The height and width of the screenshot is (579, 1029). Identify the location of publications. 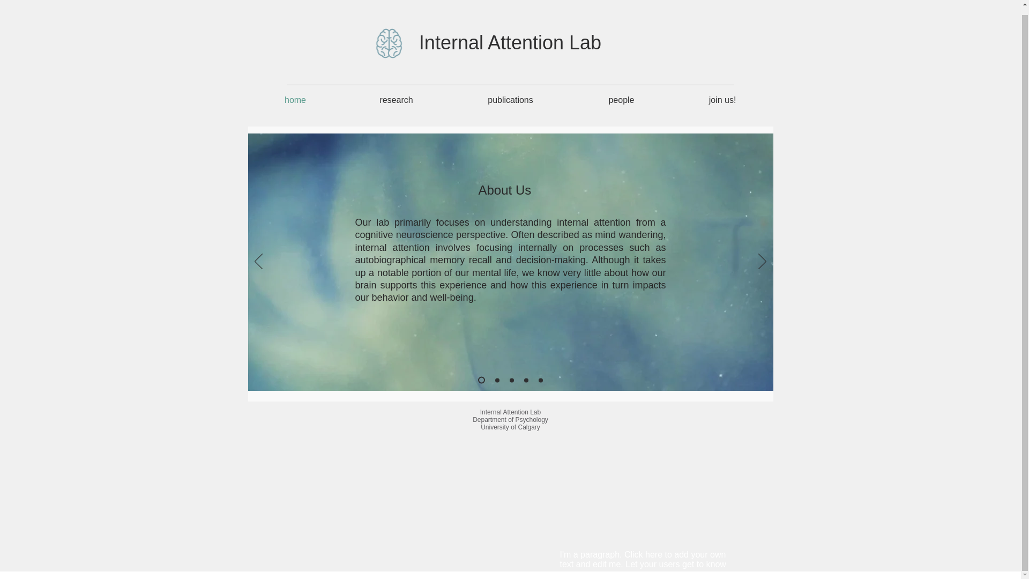
(510, 100).